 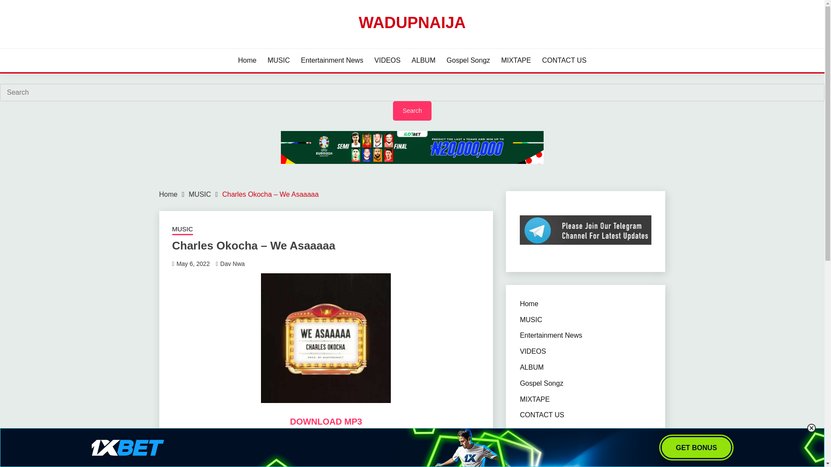 I want to click on ALBUM, so click(x=423, y=61).